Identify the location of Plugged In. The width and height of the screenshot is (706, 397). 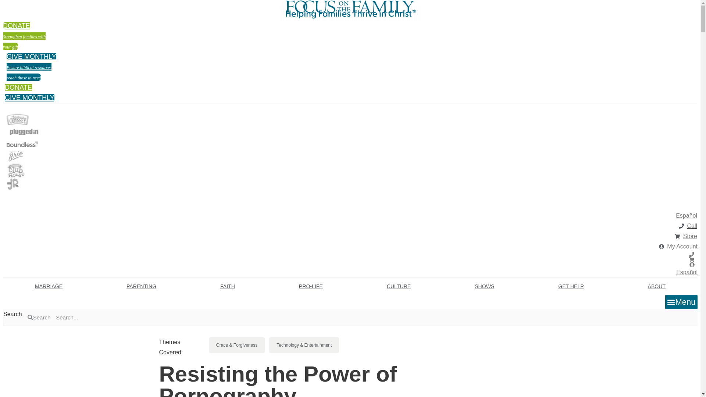
(24, 132).